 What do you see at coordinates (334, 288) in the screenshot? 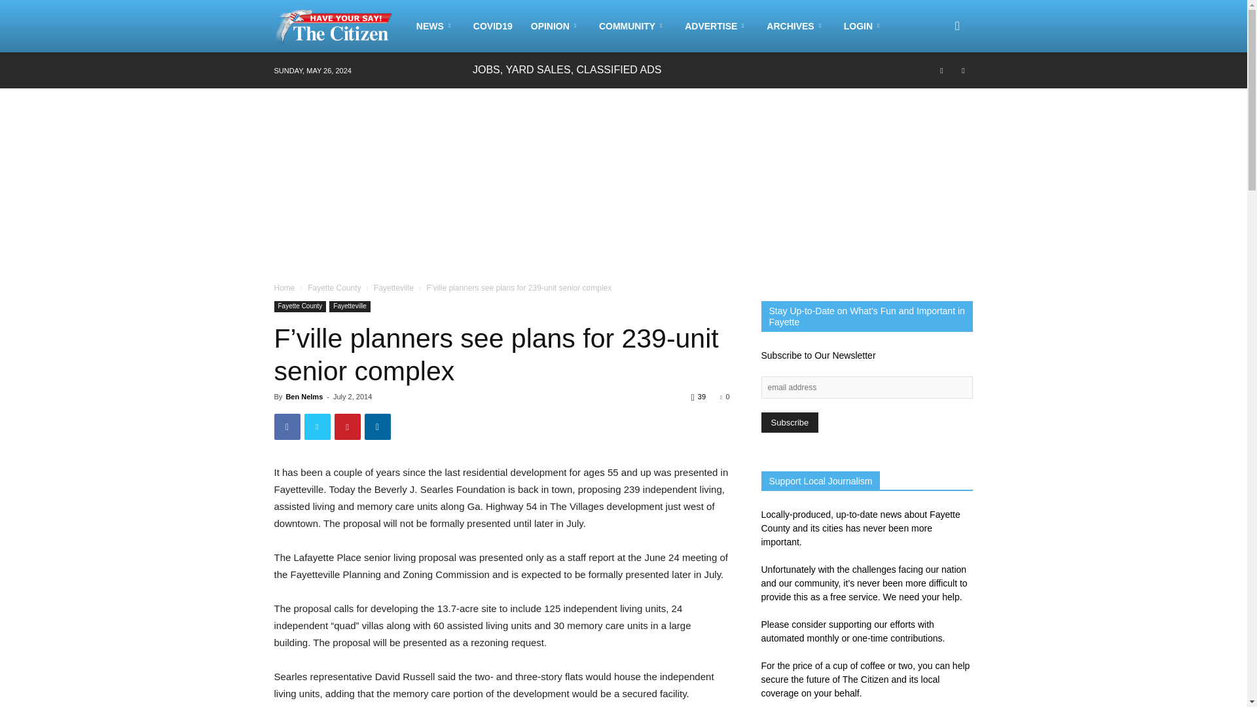
I see `View all posts in Fayette County` at bounding box center [334, 288].